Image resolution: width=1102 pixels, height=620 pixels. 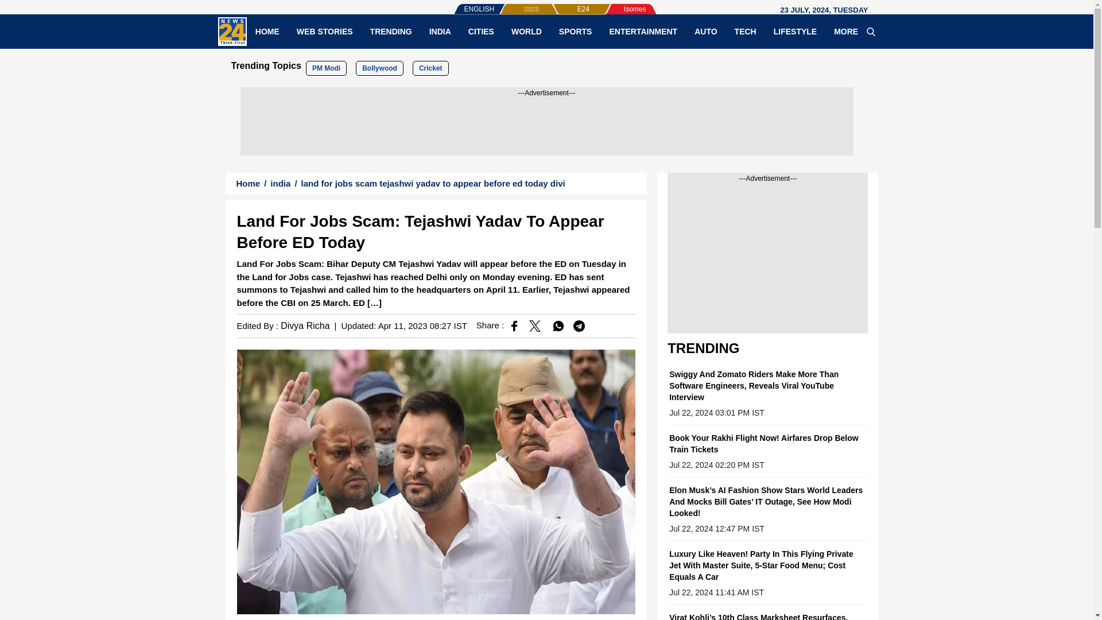 I want to click on HOME, so click(x=267, y=31).